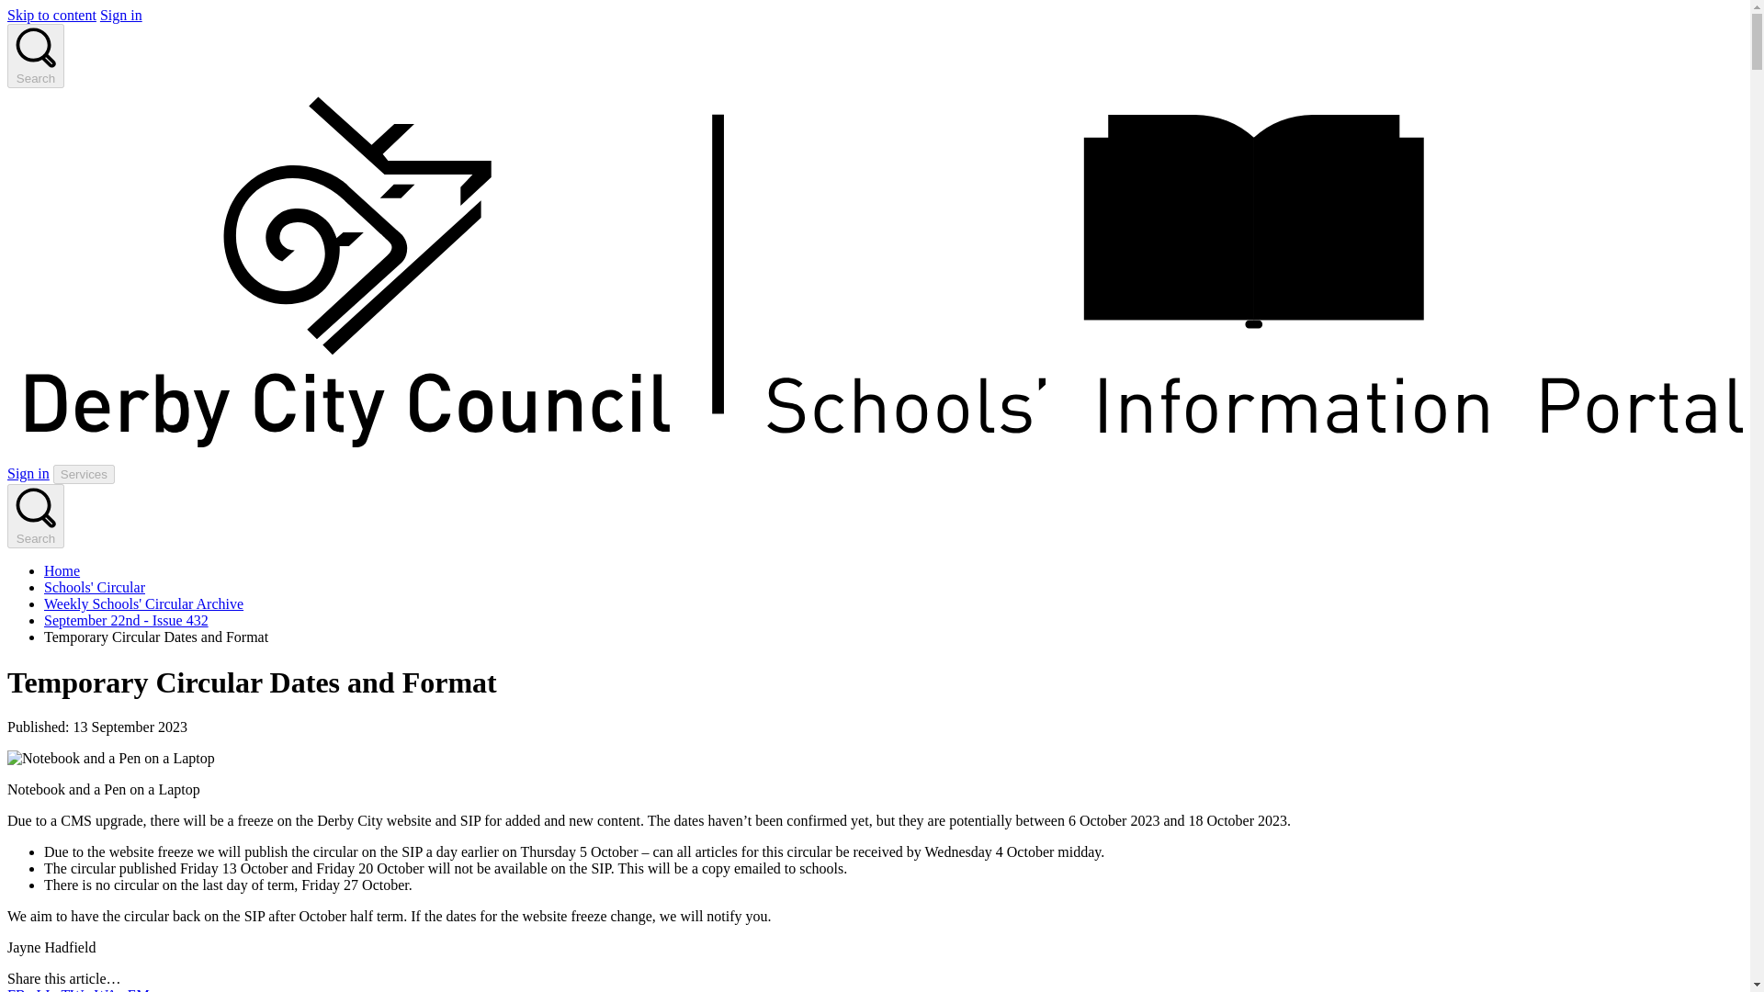 This screenshot has height=992, width=1764. What do you see at coordinates (44, 989) in the screenshot?
I see `LI` at bounding box center [44, 989].